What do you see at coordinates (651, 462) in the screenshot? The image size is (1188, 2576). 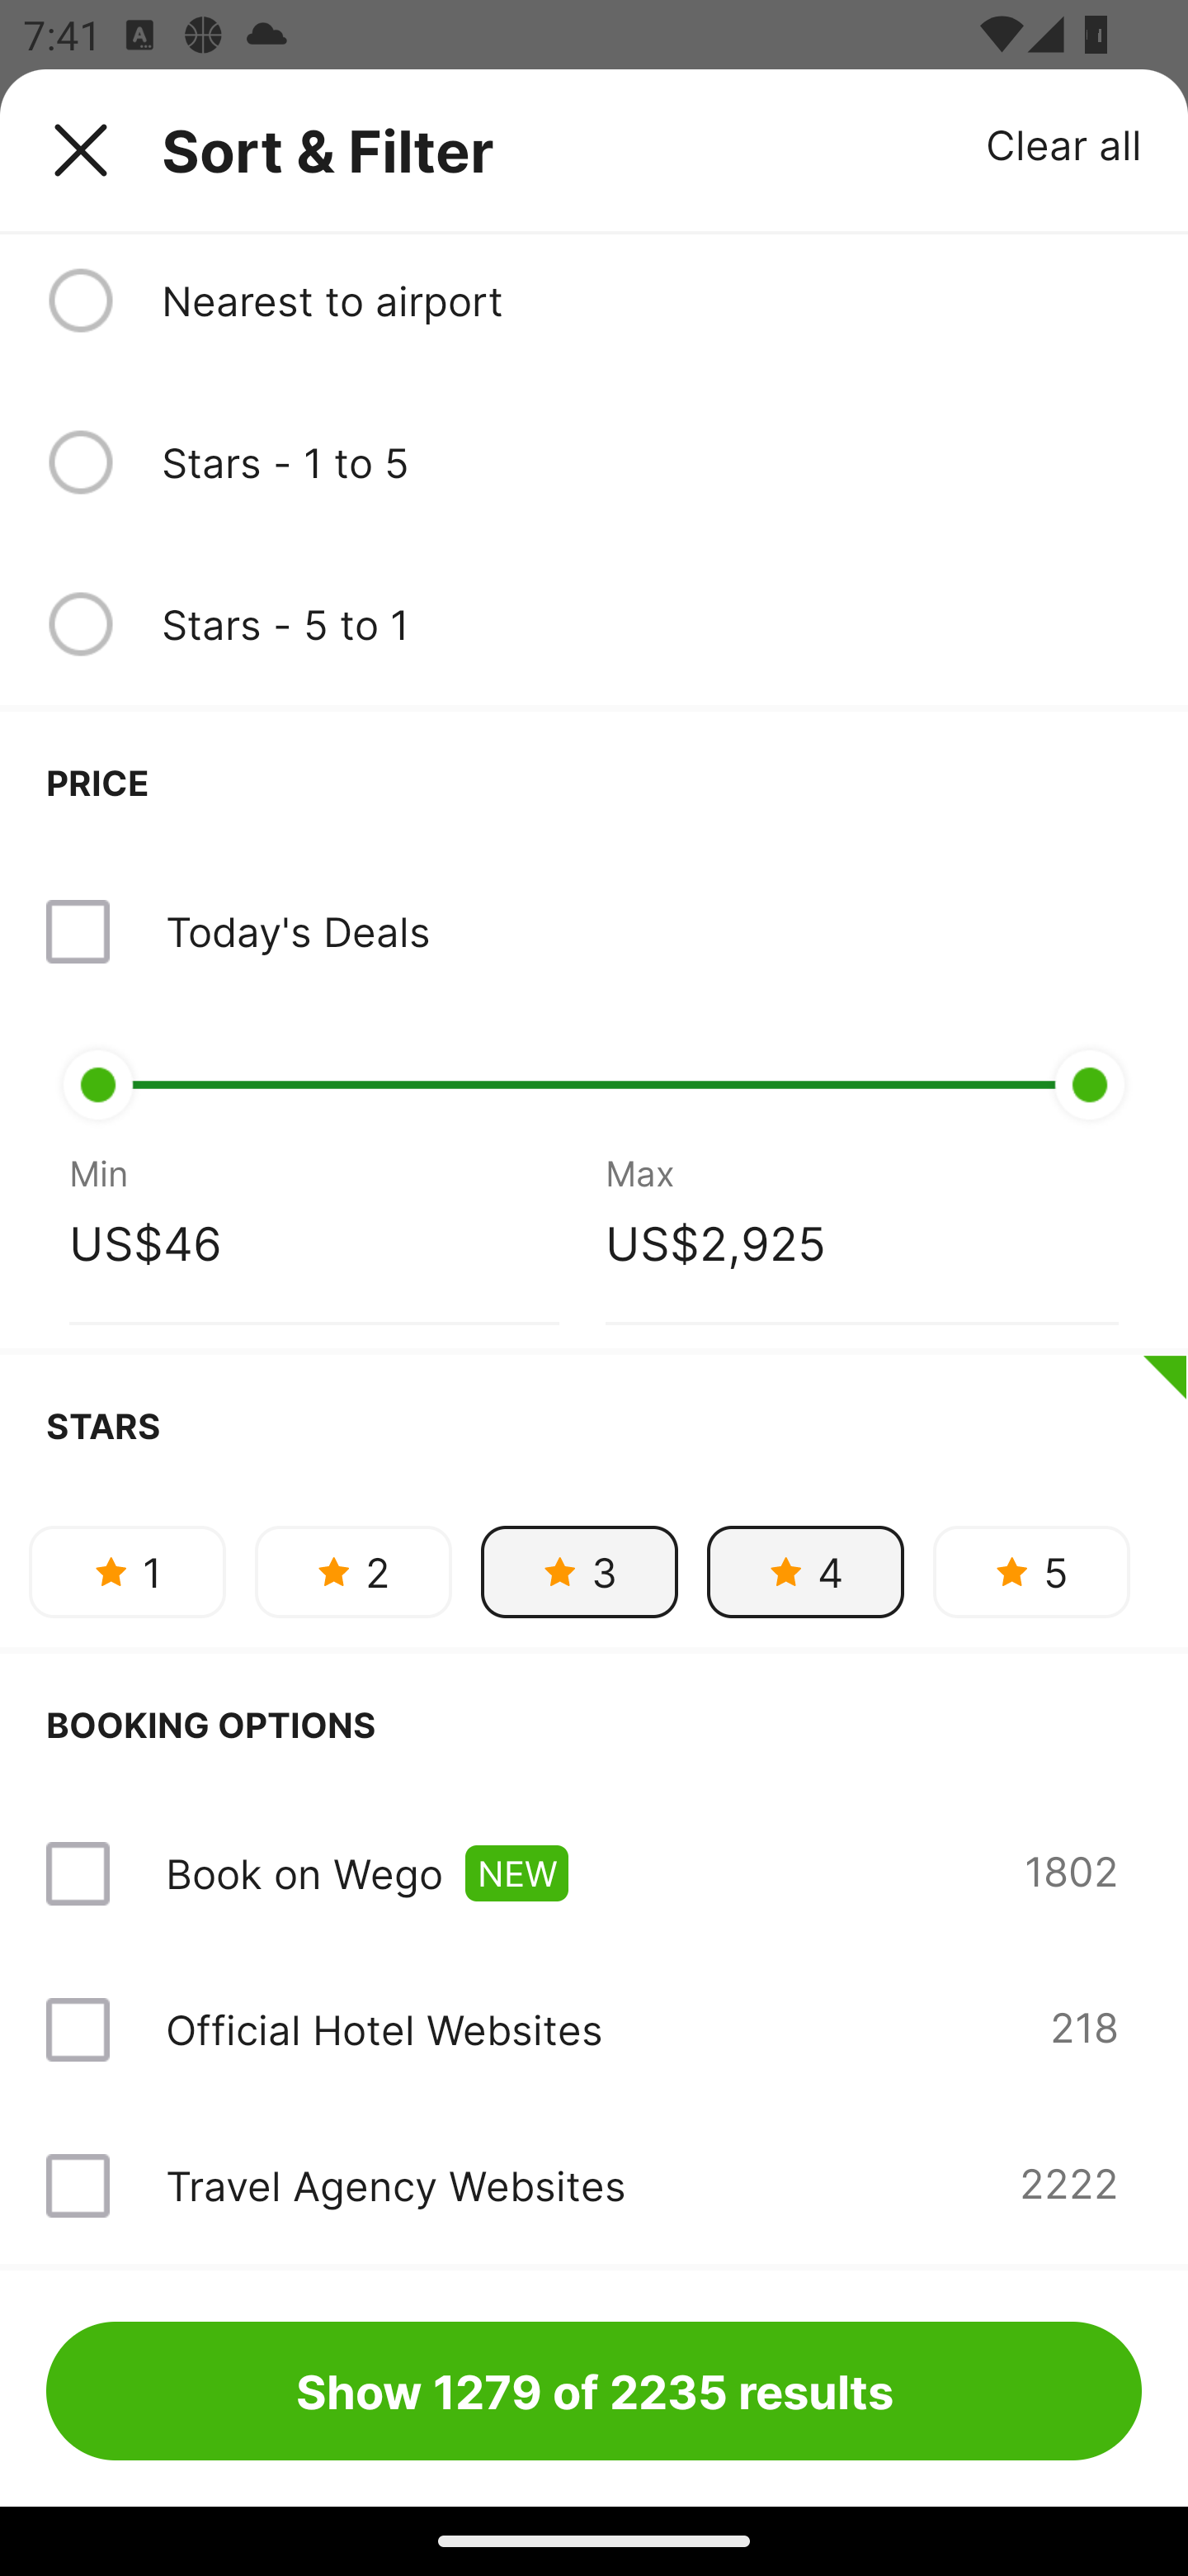 I see `Stars - 1 to 5` at bounding box center [651, 462].